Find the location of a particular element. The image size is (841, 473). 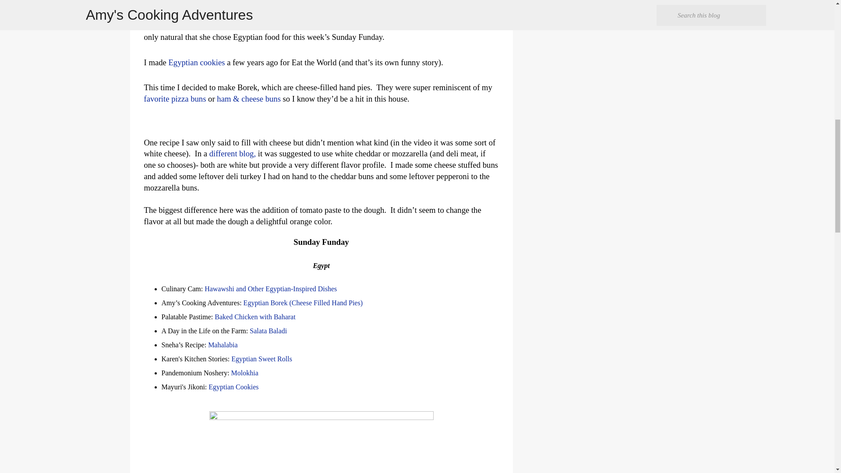

 Egyptian Sweet Rolls is located at coordinates (261, 359).